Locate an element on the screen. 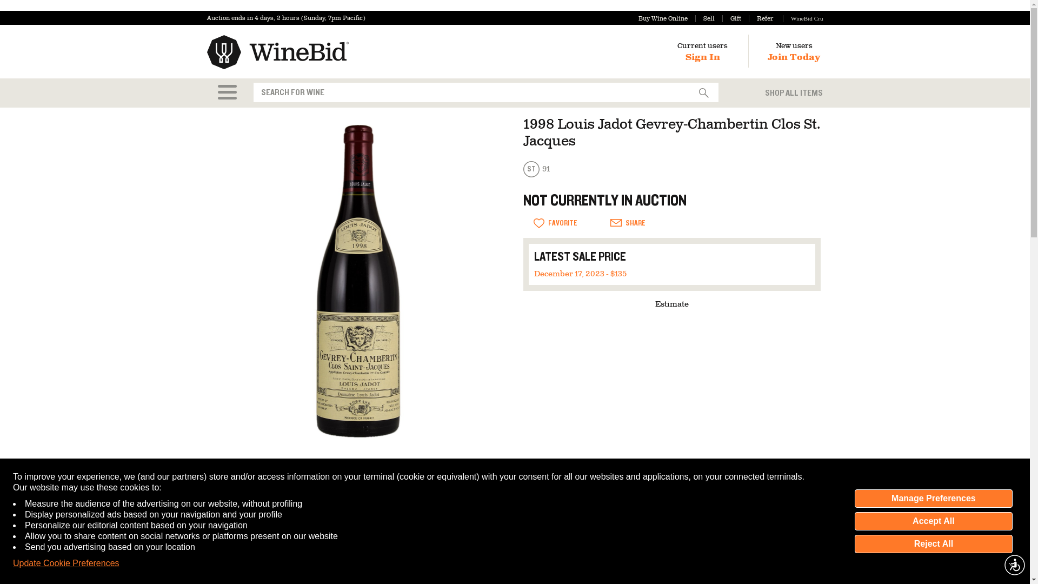 The height and width of the screenshot is (584, 1038). Reject All is located at coordinates (933, 544).